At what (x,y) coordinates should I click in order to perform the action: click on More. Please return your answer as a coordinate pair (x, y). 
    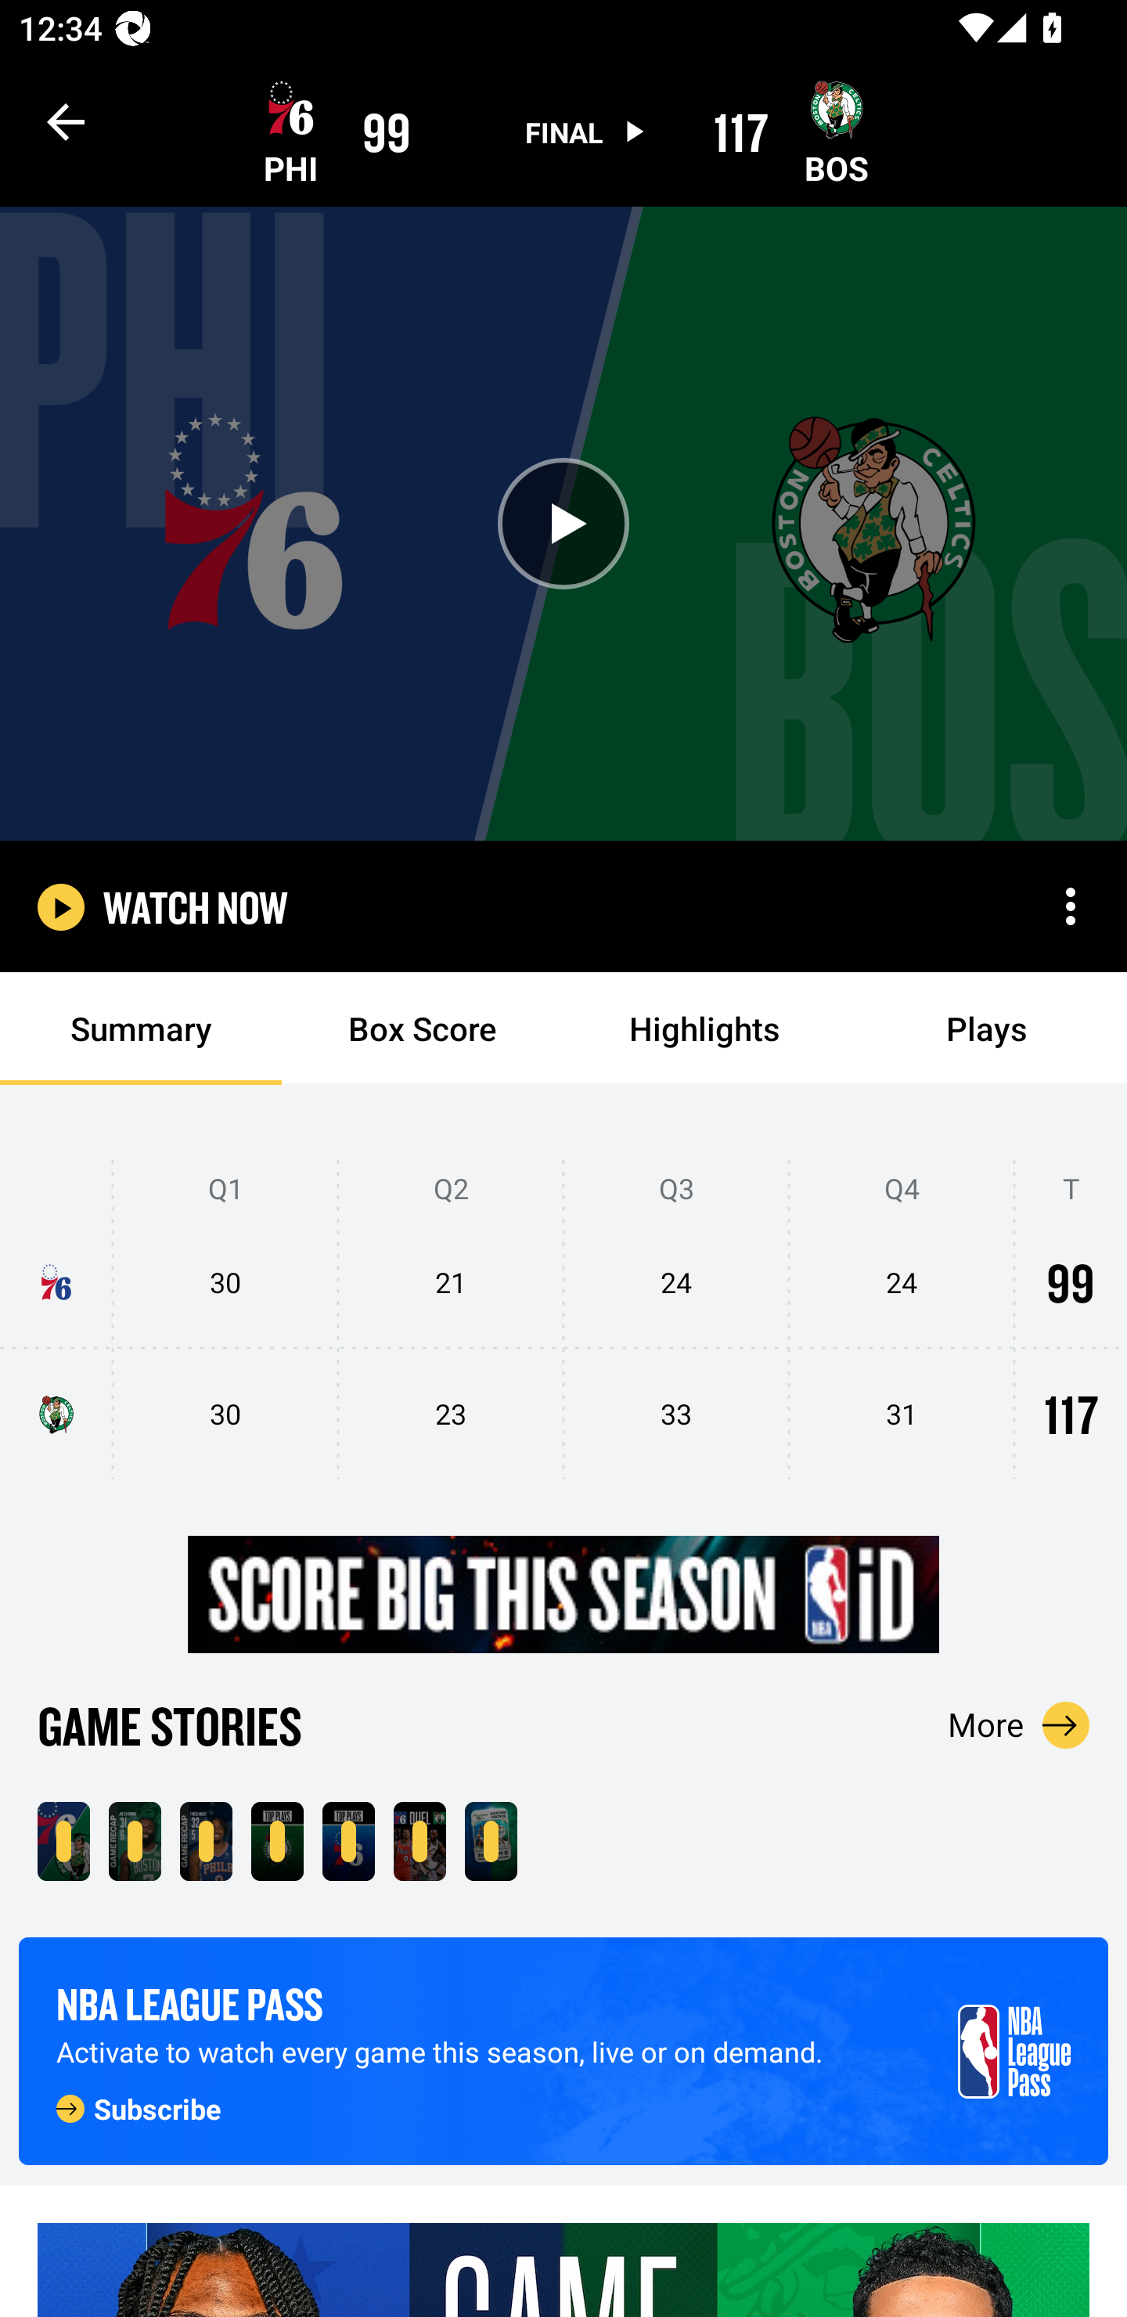
    Looking at the image, I should click on (1019, 1724).